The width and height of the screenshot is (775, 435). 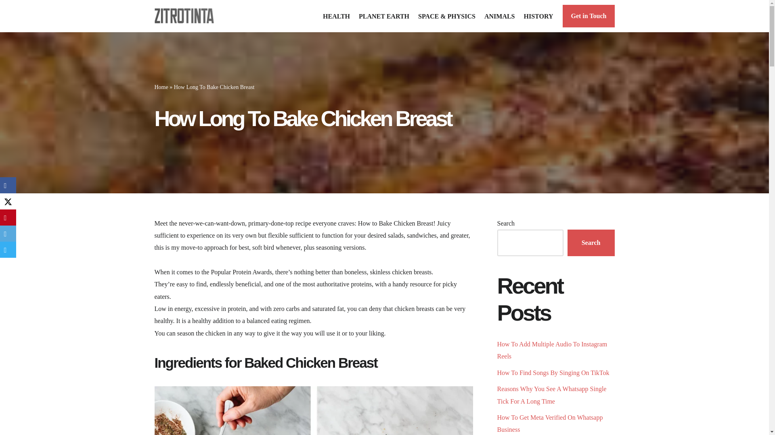 What do you see at coordinates (161, 87) in the screenshot?
I see `Home` at bounding box center [161, 87].